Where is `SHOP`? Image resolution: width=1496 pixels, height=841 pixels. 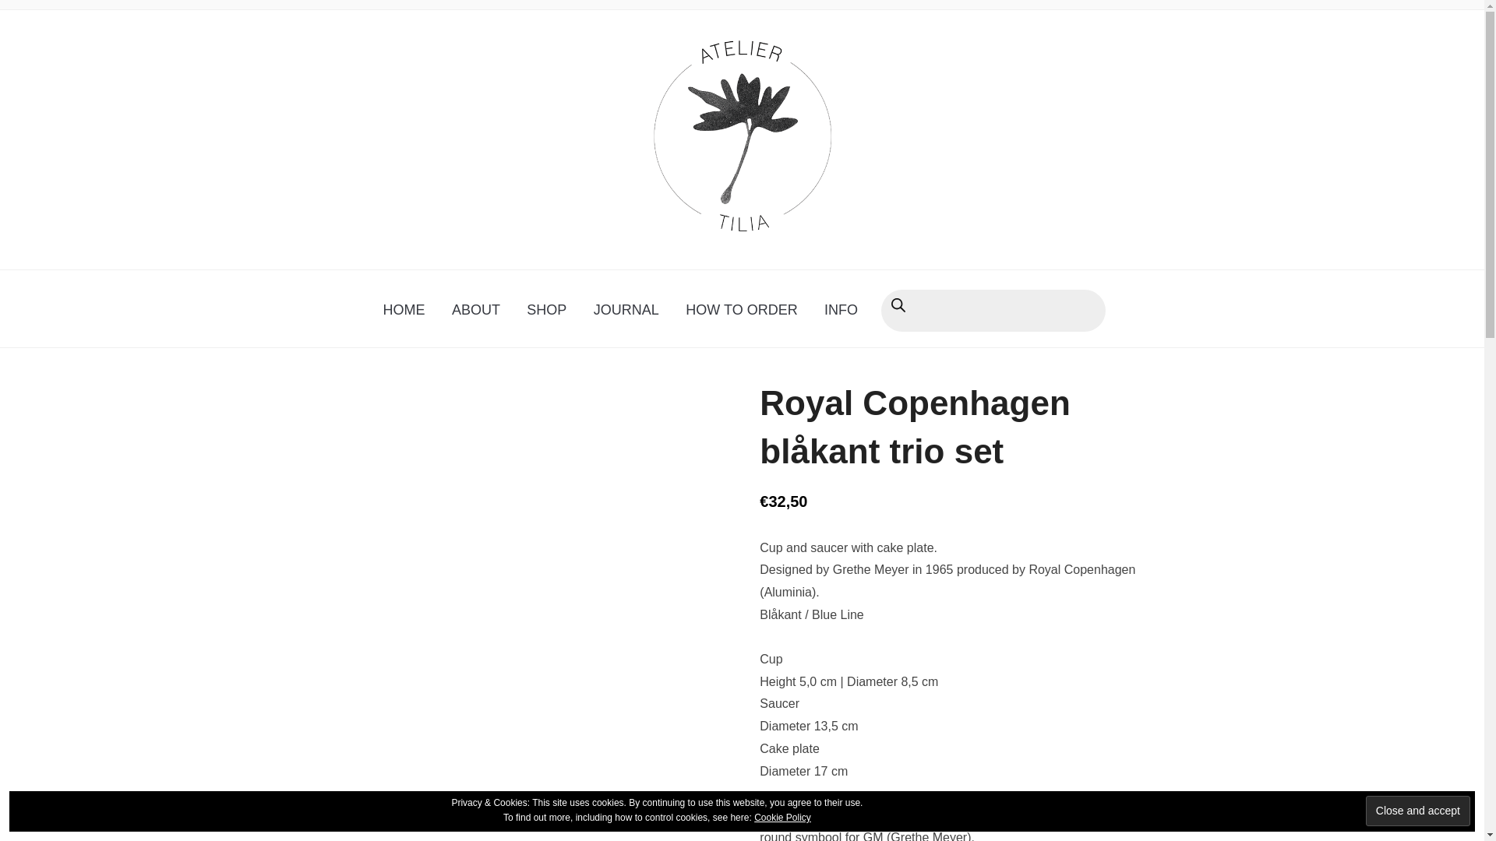
SHOP is located at coordinates (545, 310).